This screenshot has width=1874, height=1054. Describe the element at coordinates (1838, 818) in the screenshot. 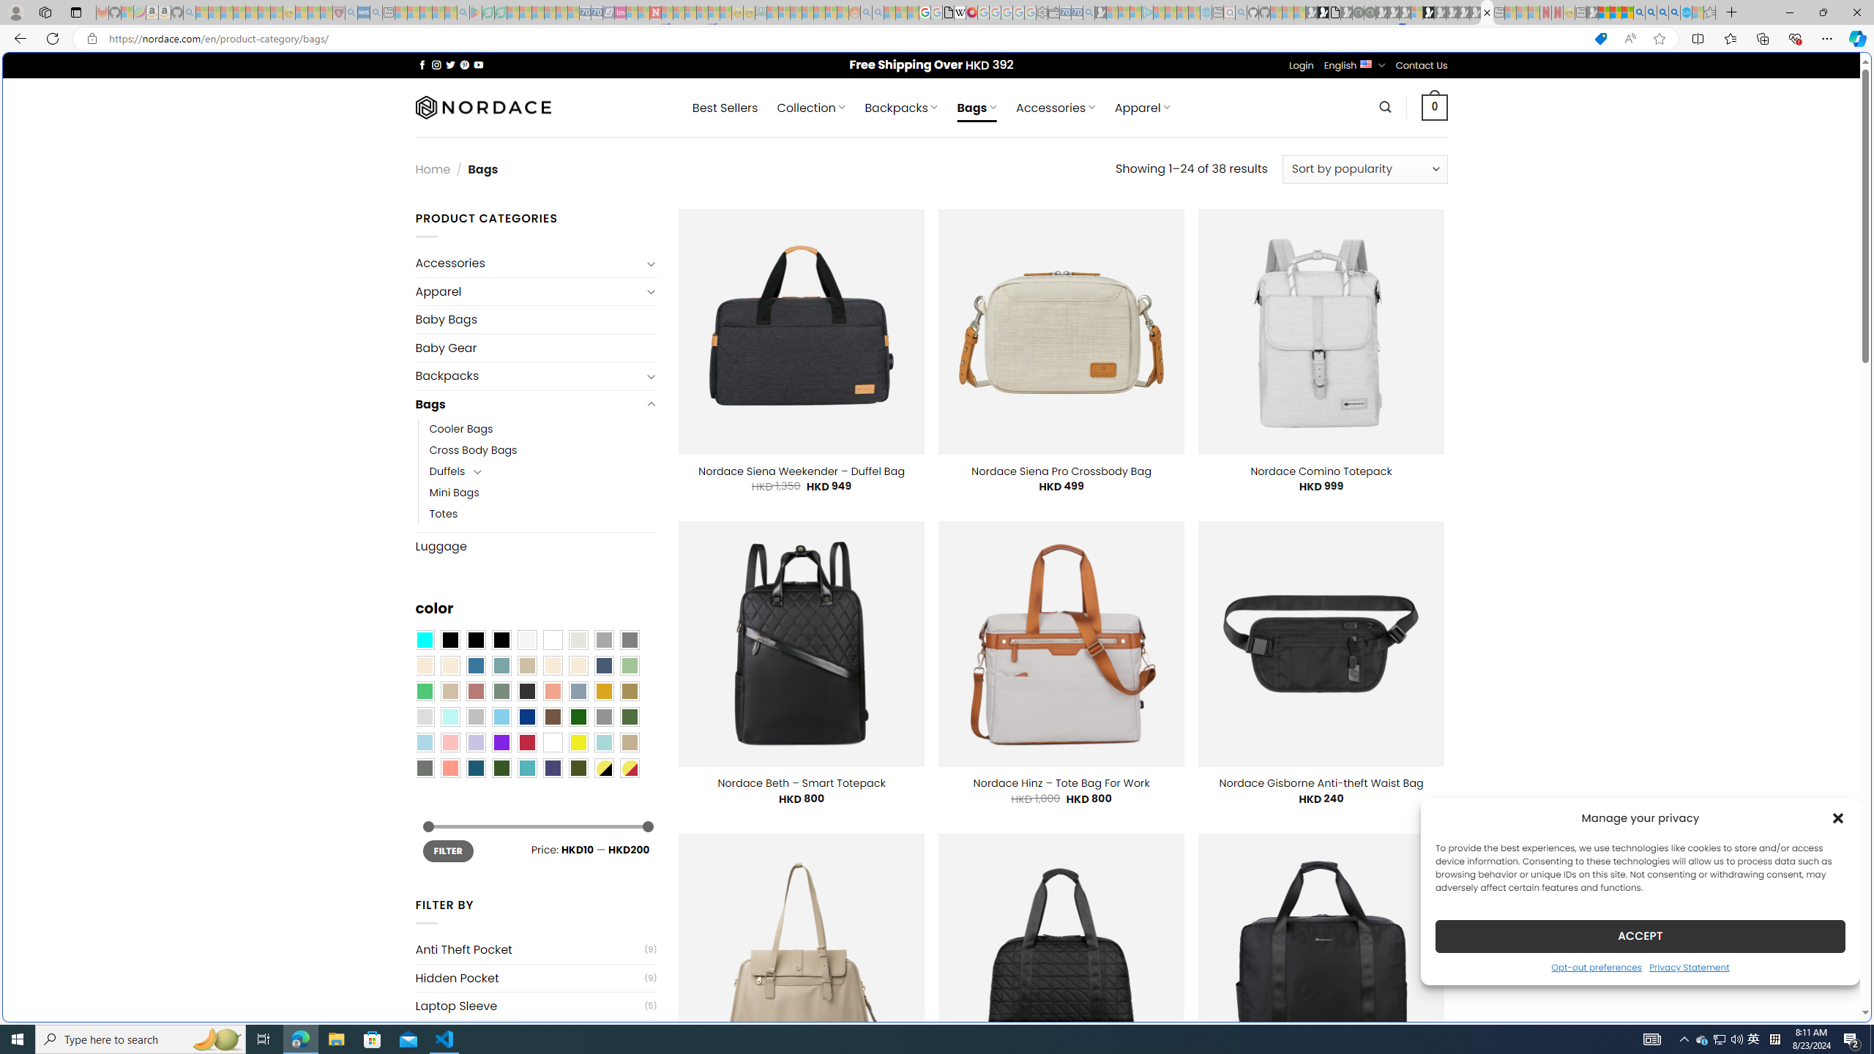

I see `Class: cmplz-close` at that location.